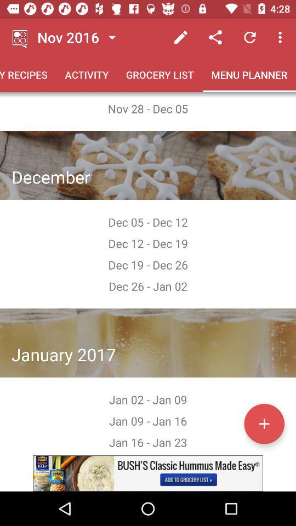  I want to click on add page, so click(264, 424).